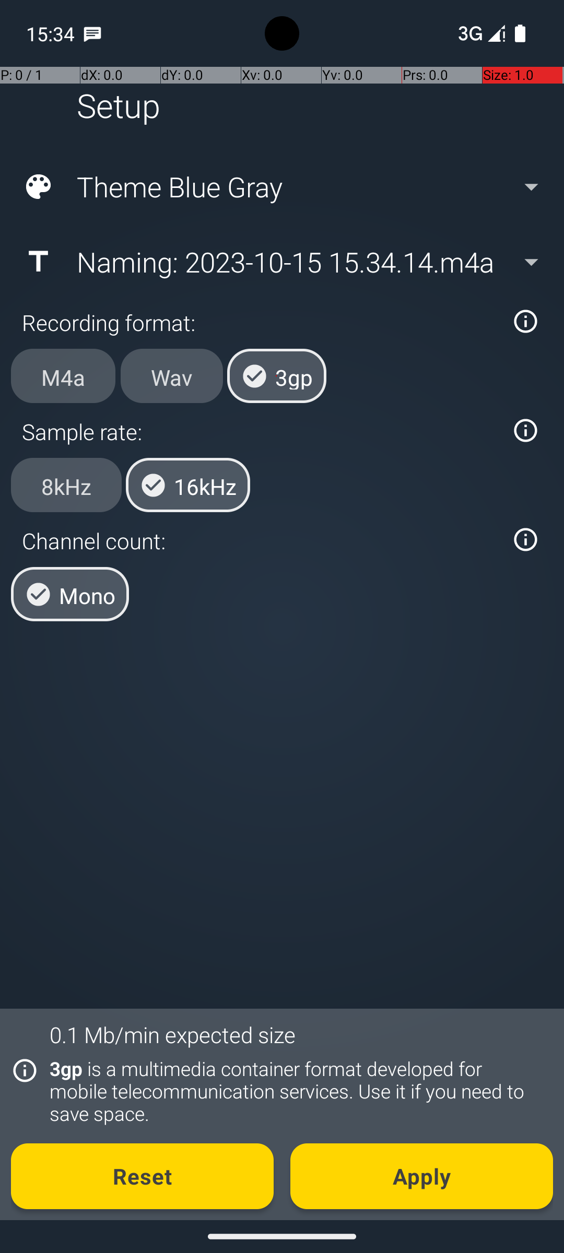 The image size is (564, 1253). Describe the element at coordinates (281, 187) in the screenshot. I see `Theme Blue Gray` at that location.